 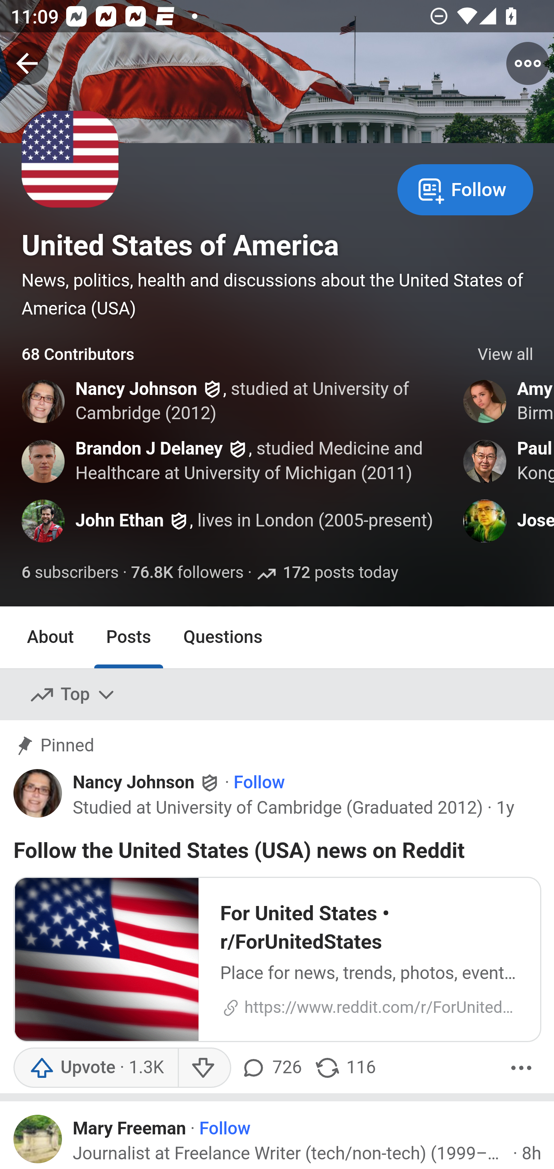 What do you see at coordinates (531, 1154) in the screenshot?
I see `8h 8 h` at bounding box center [531, 1154].